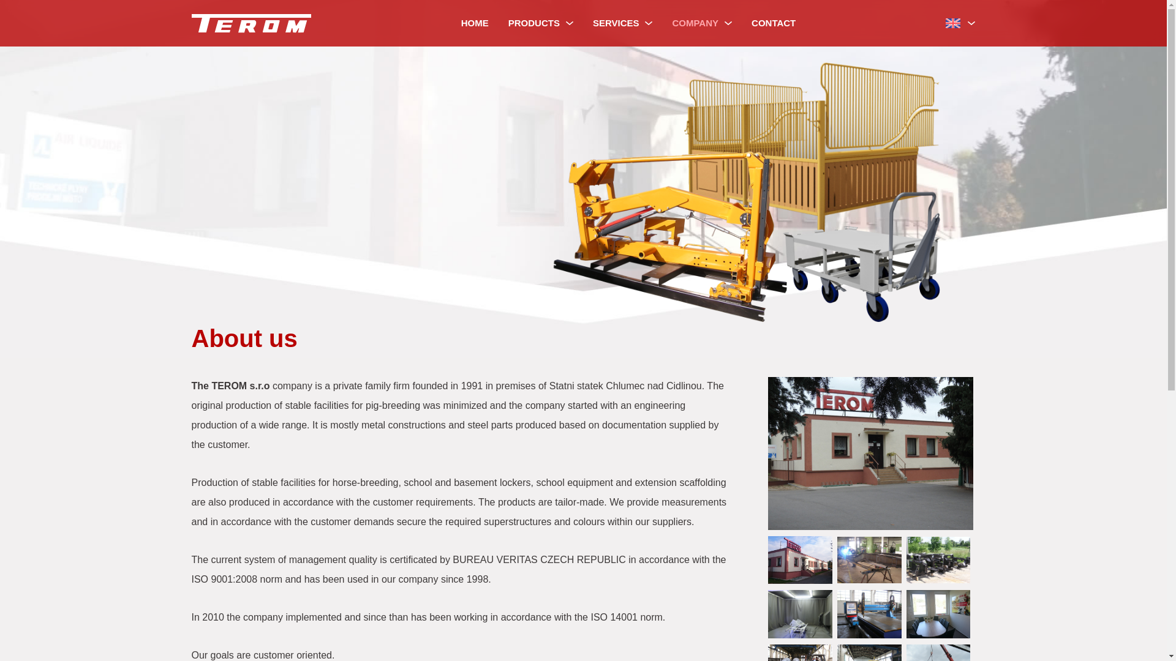 This screenshot has height=661, width=1176. What do you see at coordinates (541, 23) in the screenshot?
I see `PRODUCTS` at bounding box center [541, 23].